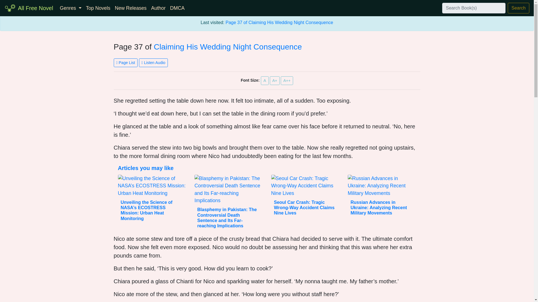 This screenshot has height=302, width=538. What do you see at coordinates (153, 63) in the screenshot?
I see `Listen Audio` at bounding box center [153, 63].